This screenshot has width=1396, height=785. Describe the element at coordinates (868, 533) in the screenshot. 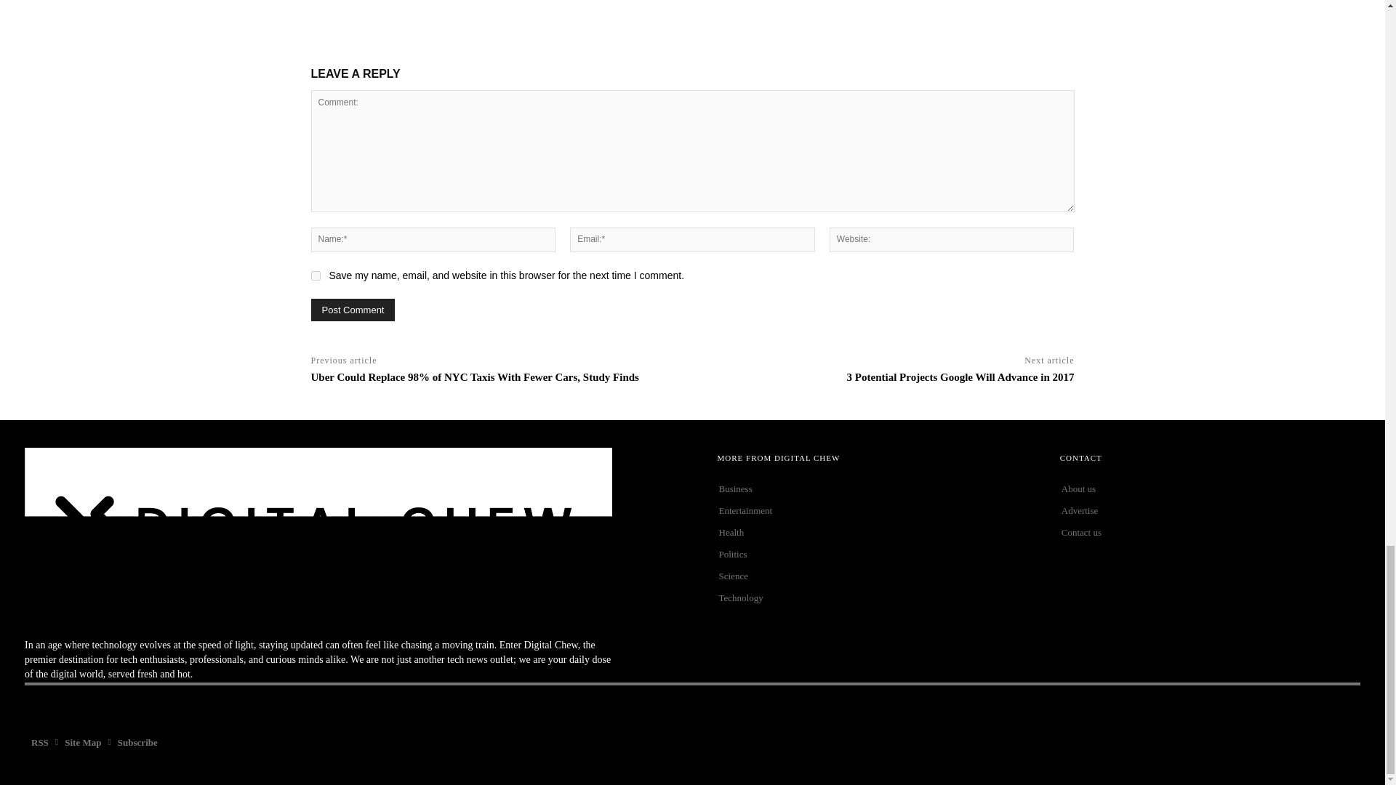

I see `Health` at that location.